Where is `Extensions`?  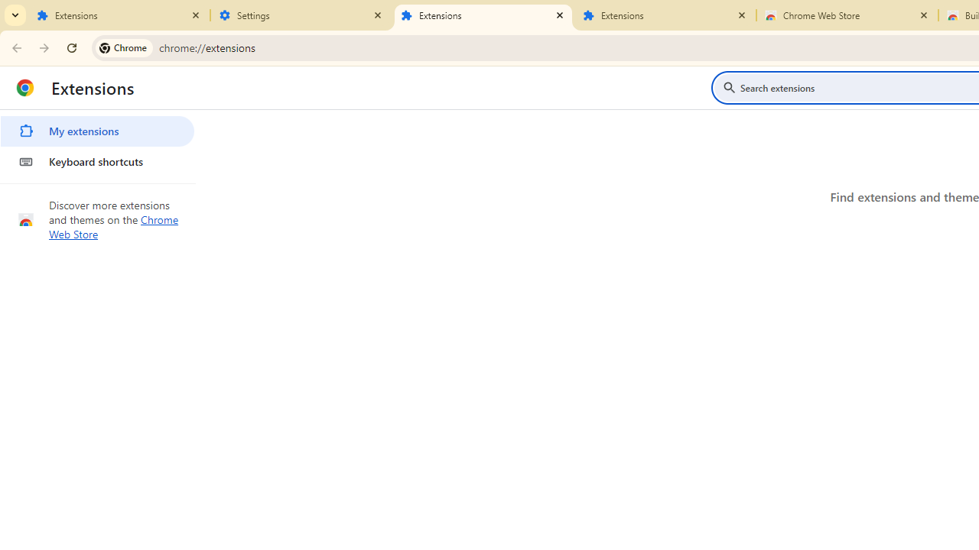 Extensions is located at coordinates (483, 15).